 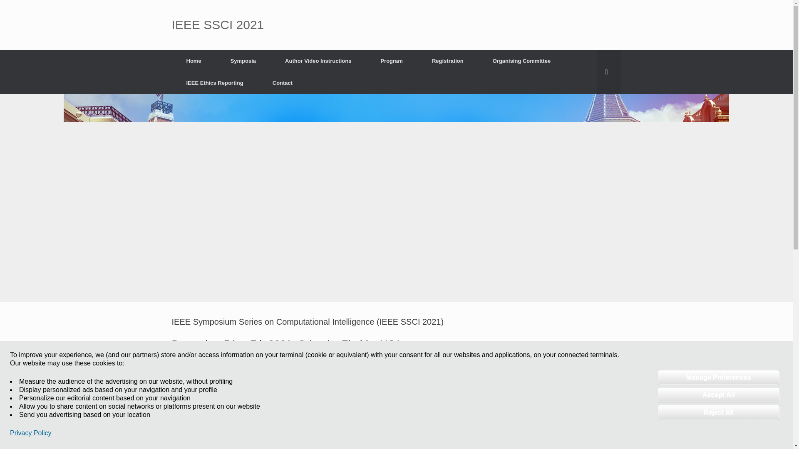 I want to click on Symposia, so click(x=243, y=61).